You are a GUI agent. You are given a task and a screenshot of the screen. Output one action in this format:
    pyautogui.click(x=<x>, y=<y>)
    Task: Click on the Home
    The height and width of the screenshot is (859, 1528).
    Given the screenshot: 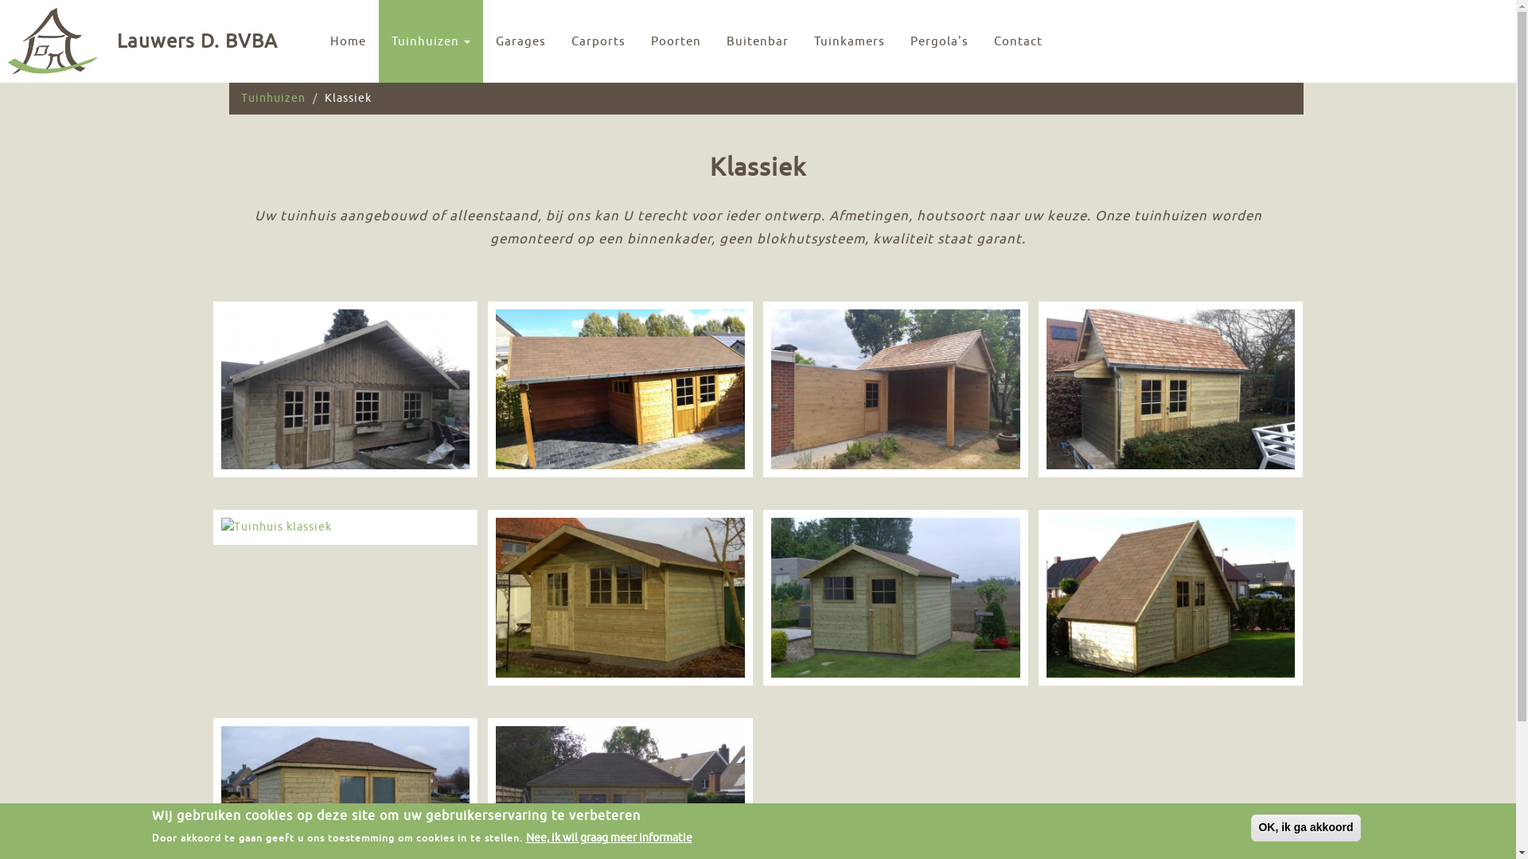 What is the action you would take?
    pyautogui.click(x=349, y=41)
    